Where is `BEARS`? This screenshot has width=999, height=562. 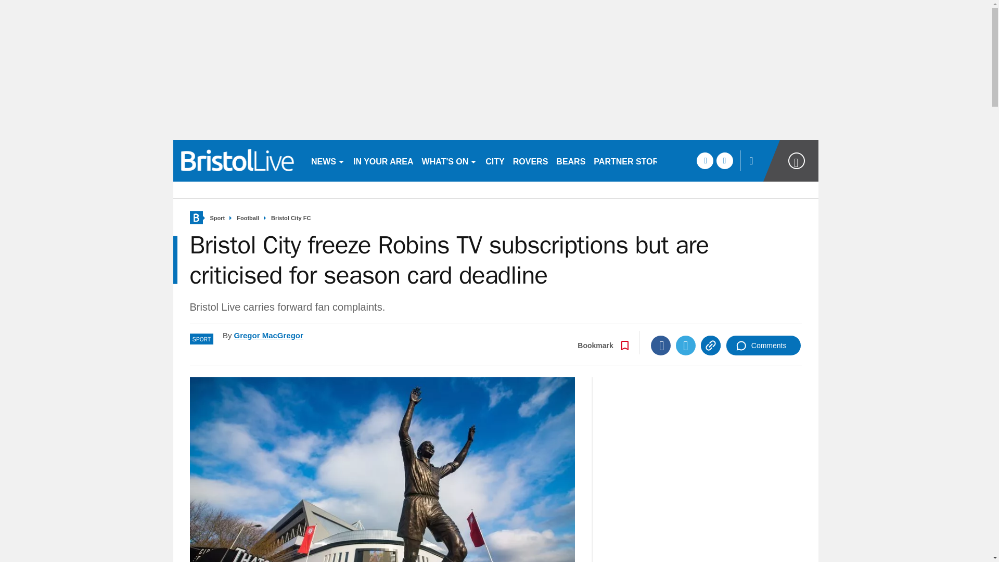
BEARS is located at coordinates (570, 160).